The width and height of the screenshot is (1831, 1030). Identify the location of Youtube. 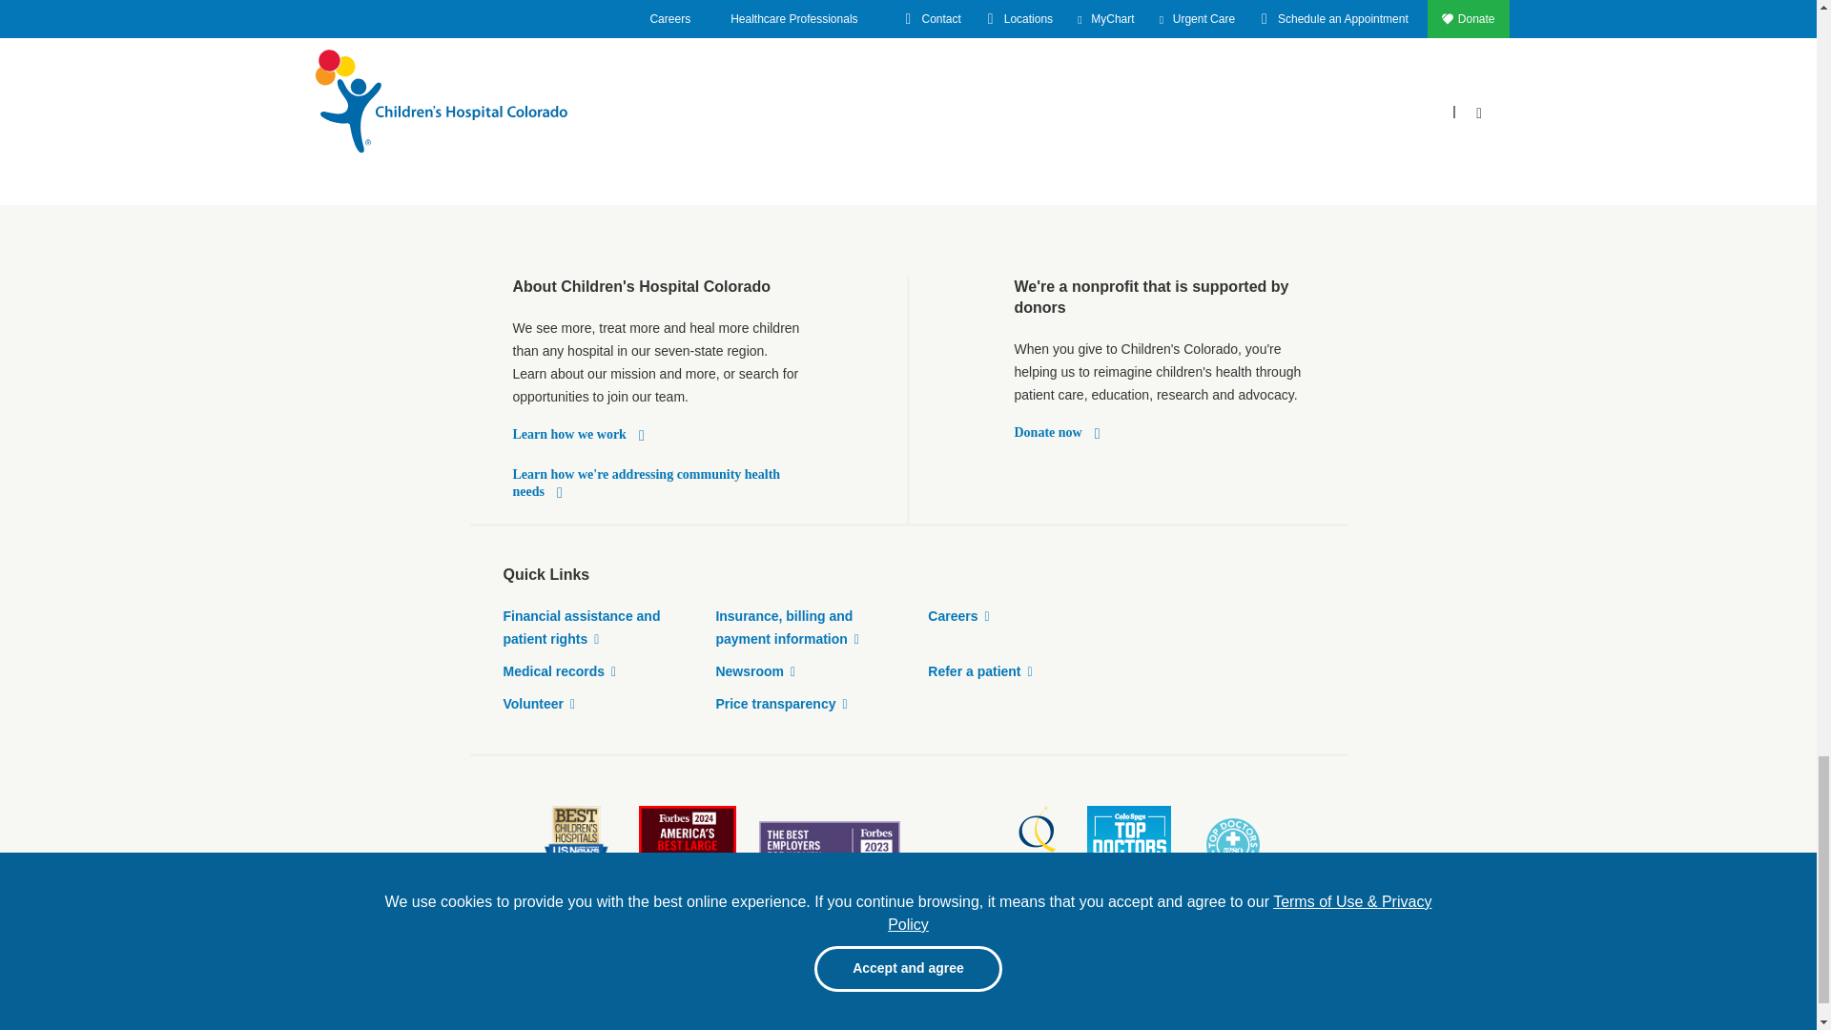
(1249, 987).